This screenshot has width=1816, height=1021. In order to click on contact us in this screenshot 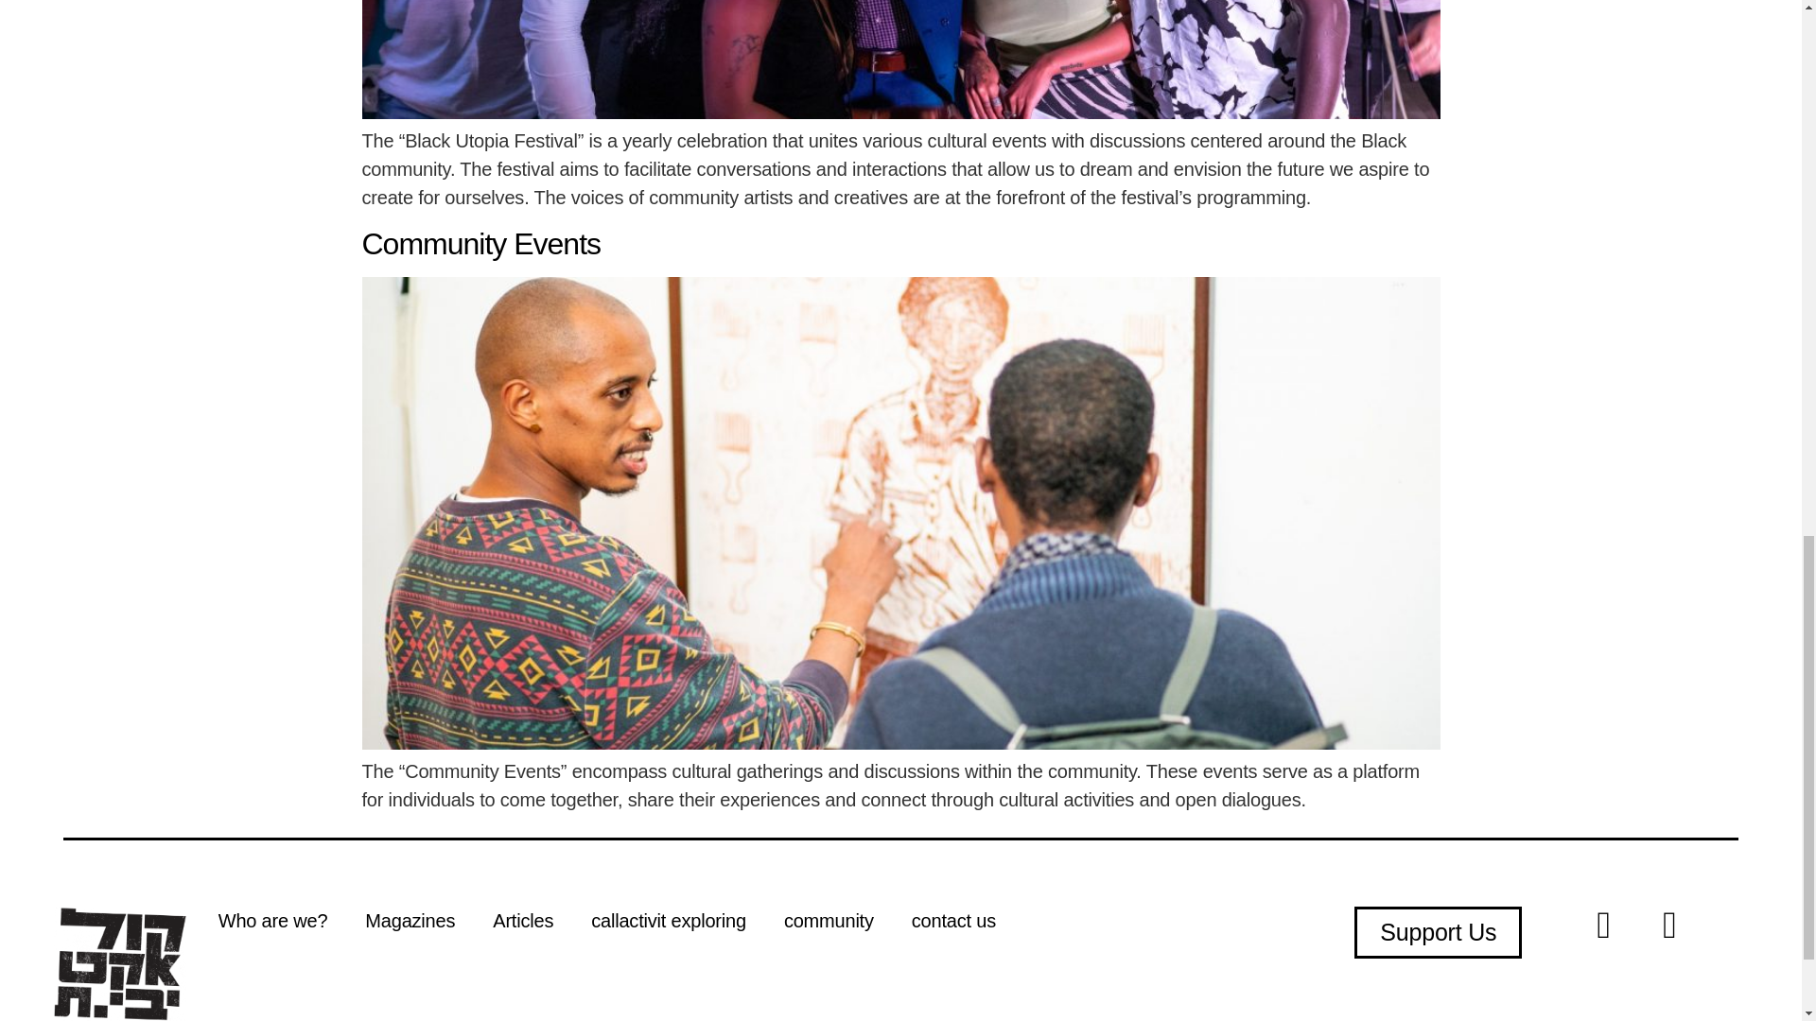, I will do `click(953, 921)`.